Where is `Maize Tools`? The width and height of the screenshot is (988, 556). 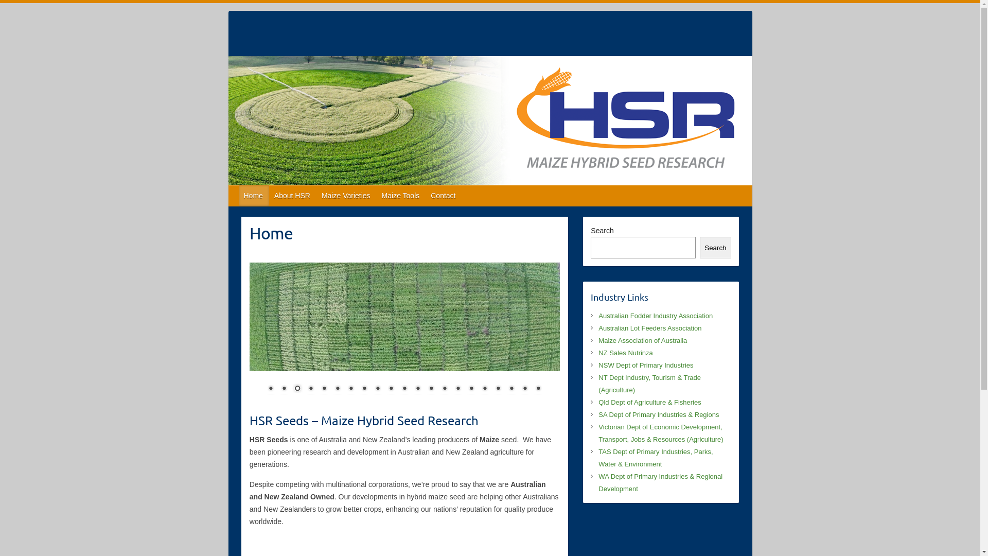 Maize Tools is located at coordinates (401, 196).